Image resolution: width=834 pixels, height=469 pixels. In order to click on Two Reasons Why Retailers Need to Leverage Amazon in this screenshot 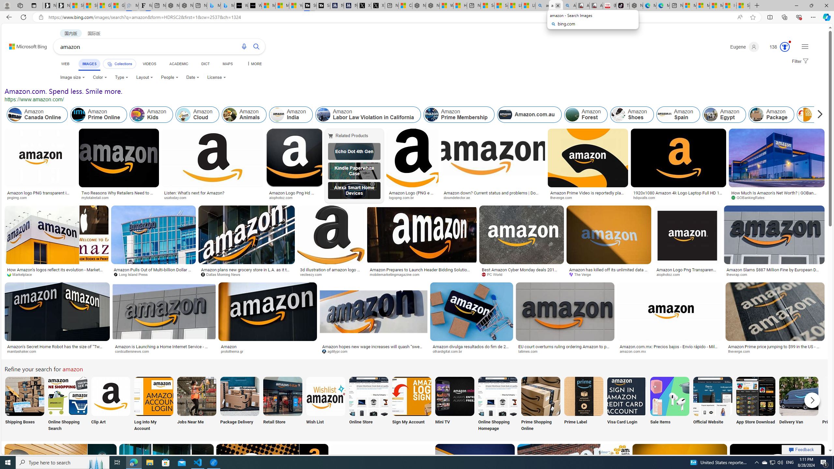, I will do `click(119, 195)`.